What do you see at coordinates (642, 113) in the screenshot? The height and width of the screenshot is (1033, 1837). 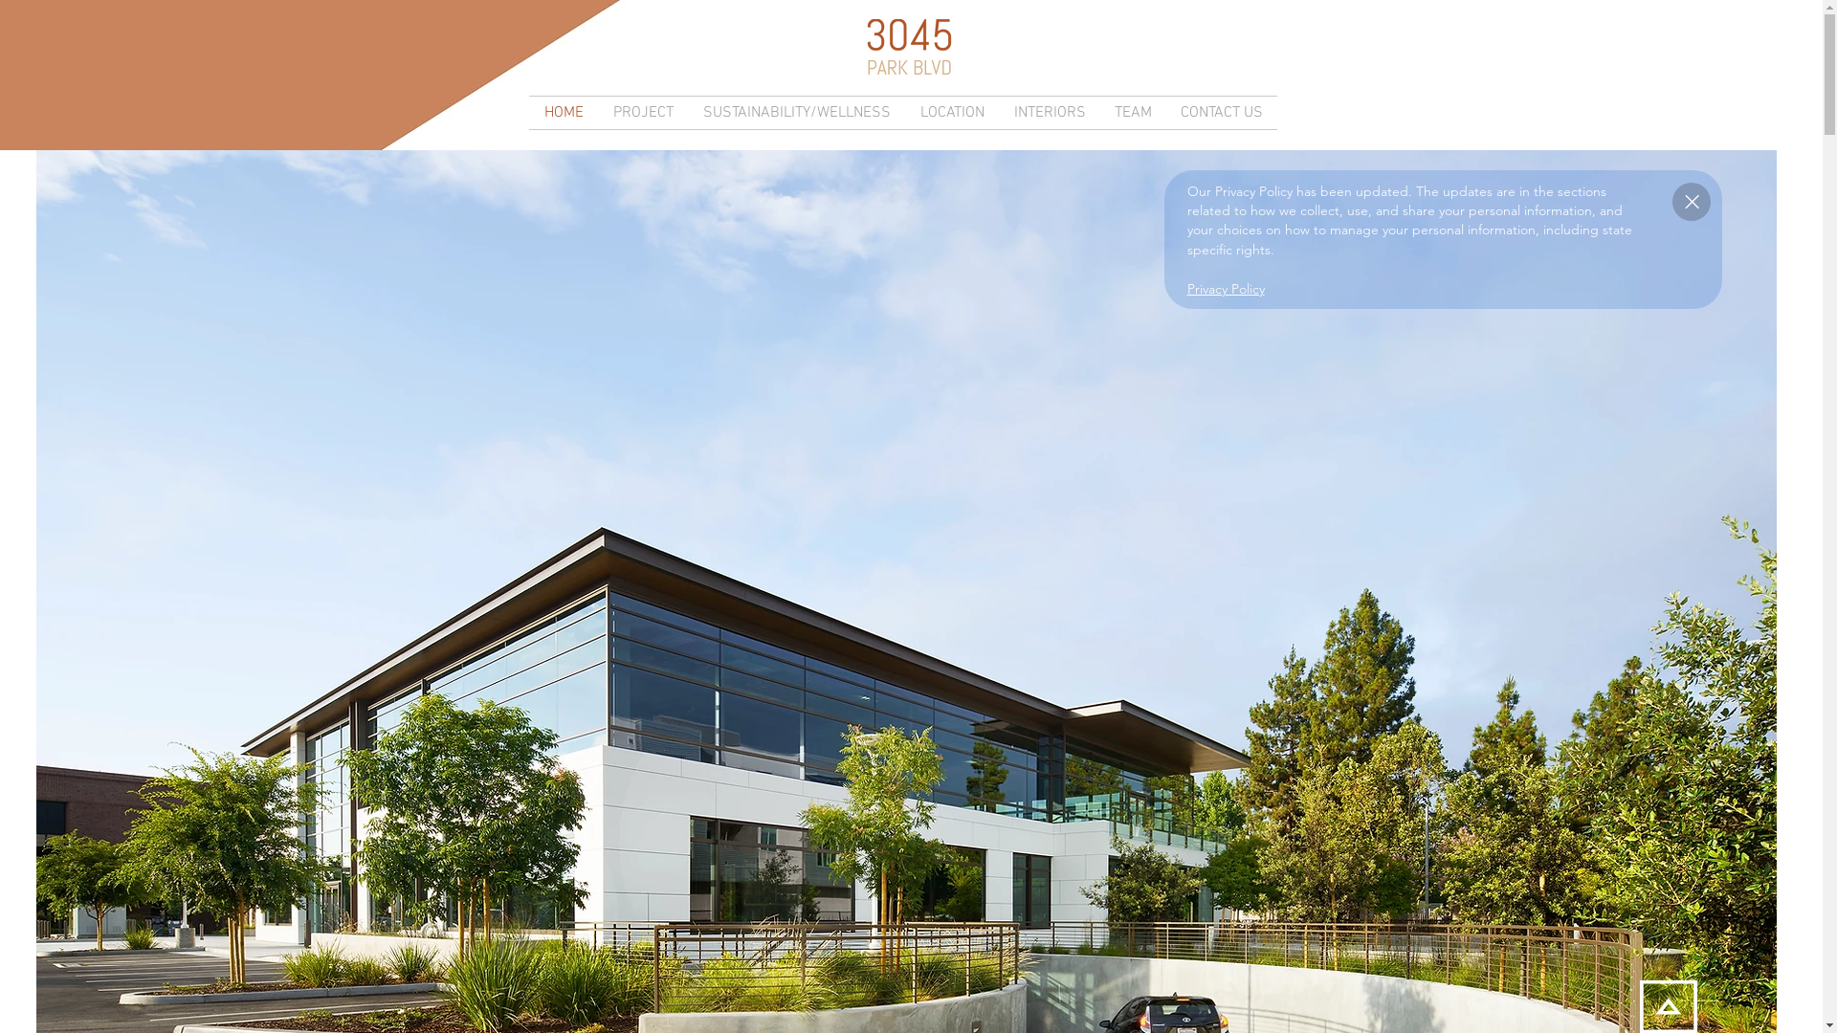 I see `PROJECT` at bounding box center [642, 113].